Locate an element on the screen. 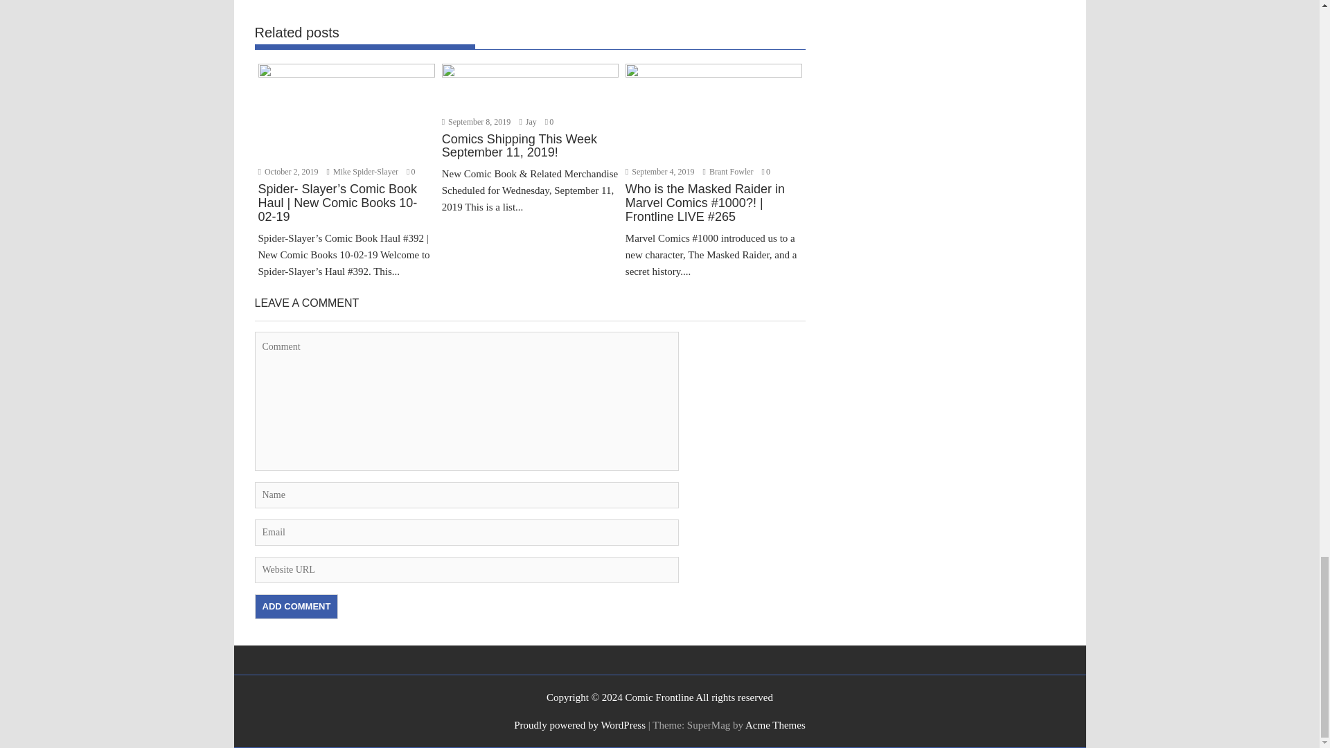 This screenshot has height=748, width=1330. Add Comment is located at coordinates (296, 607).